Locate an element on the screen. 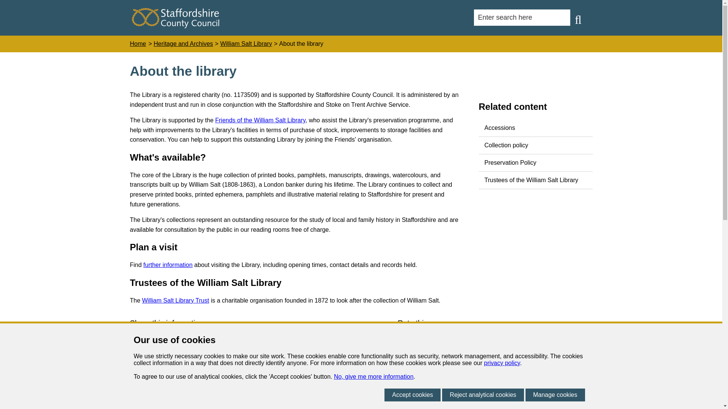  William Salt Library is located at coordinates (246, 44).